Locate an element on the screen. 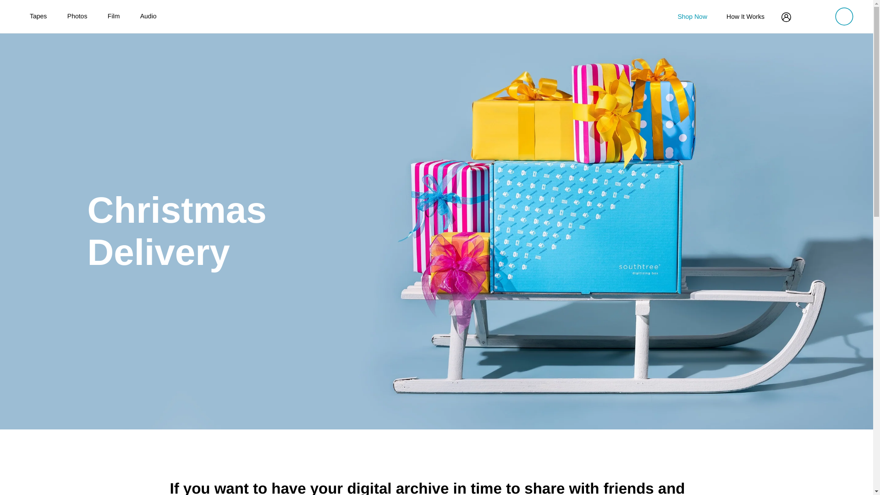  Shop Photos is located at coordinates (298, 5).